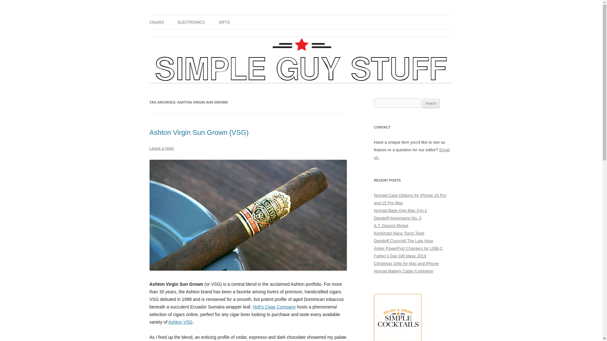 This screenshot has width=607, height=341. Describe the element at coordinates (156, 22) in the screenshot. I see `CIGARS` at that location.